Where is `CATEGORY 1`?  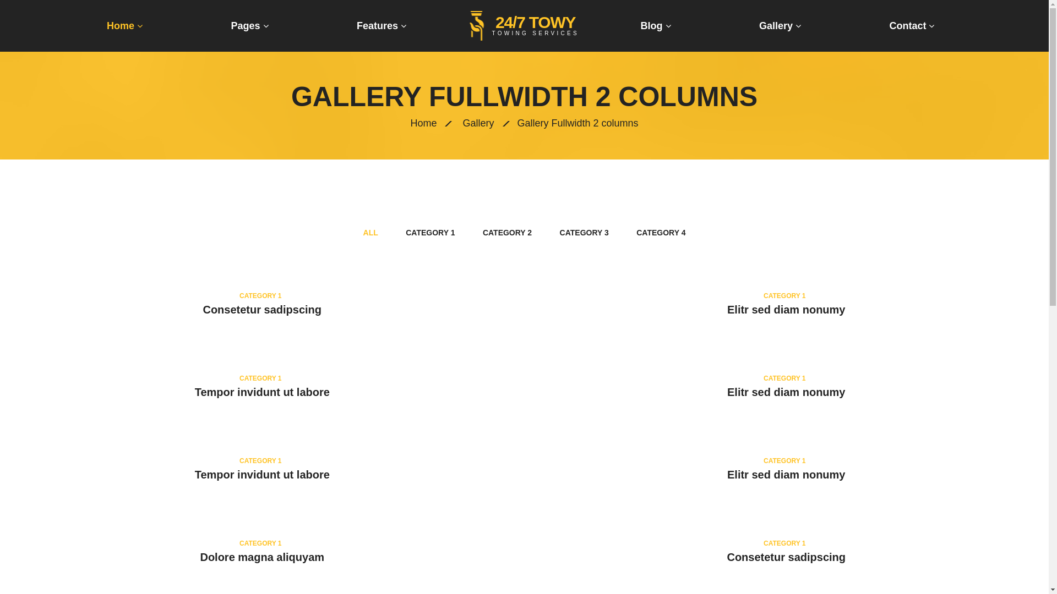 CATEGORY 1 is located at coordinates (260, 461).